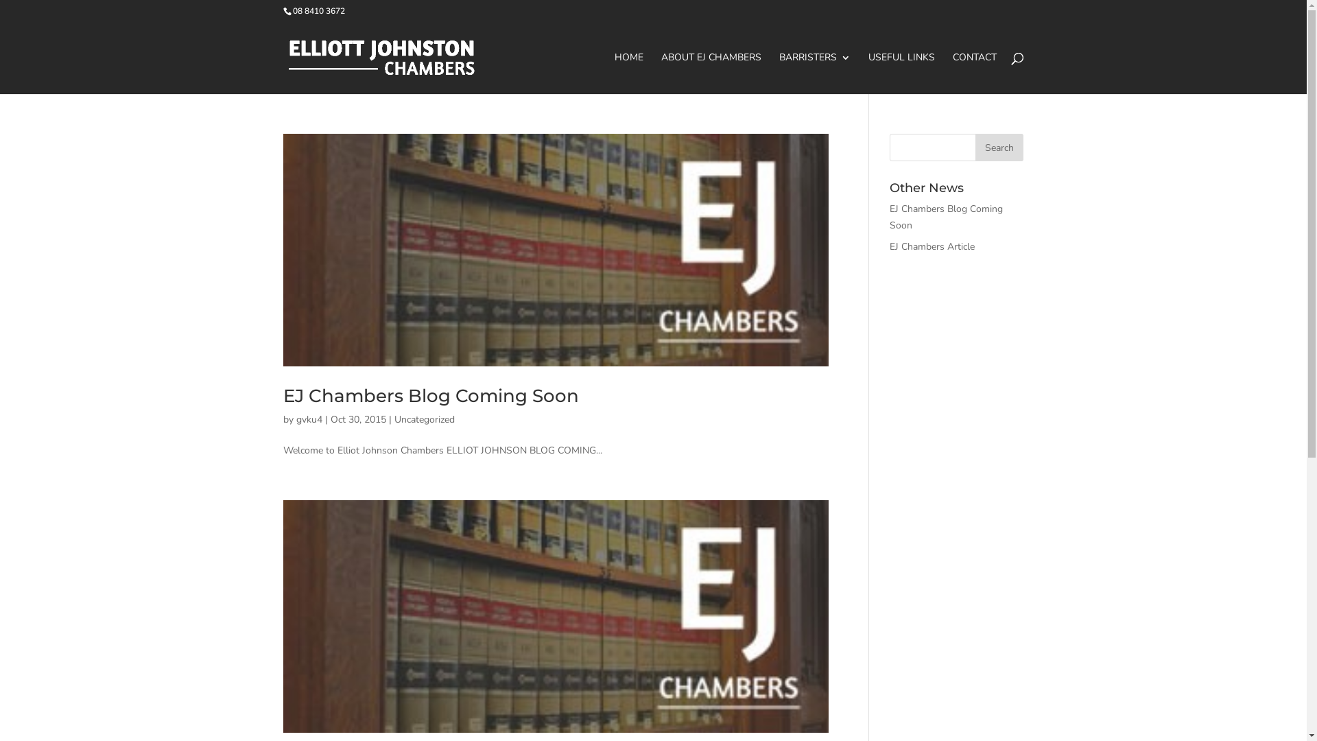 The width and height of the screenshot is (1317, 741). Describe the element at coordinates (431, 396) in the screenshot. I see `EJ Chambers Blog Coming Soon` at that location.